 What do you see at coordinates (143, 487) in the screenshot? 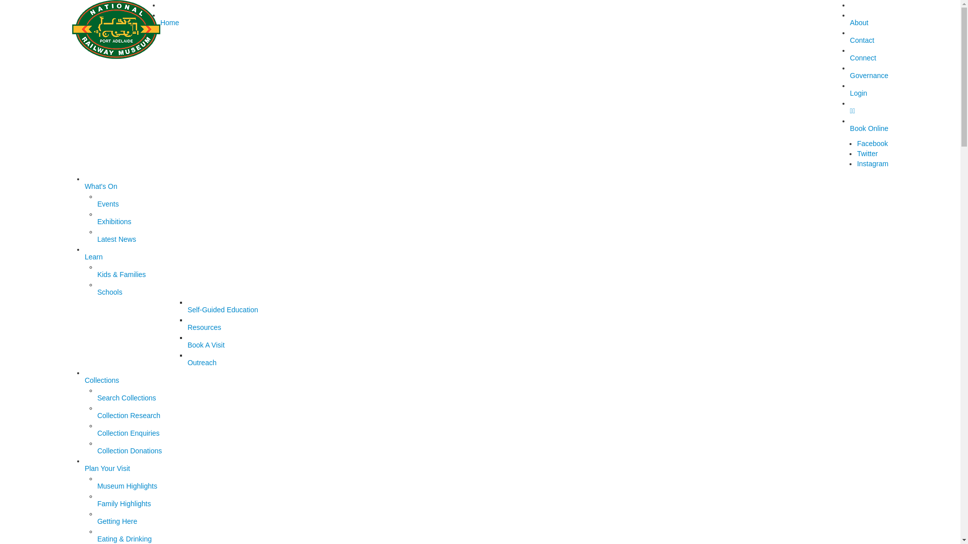
I see `Museum Highlights` at bounding box center [143, 487].